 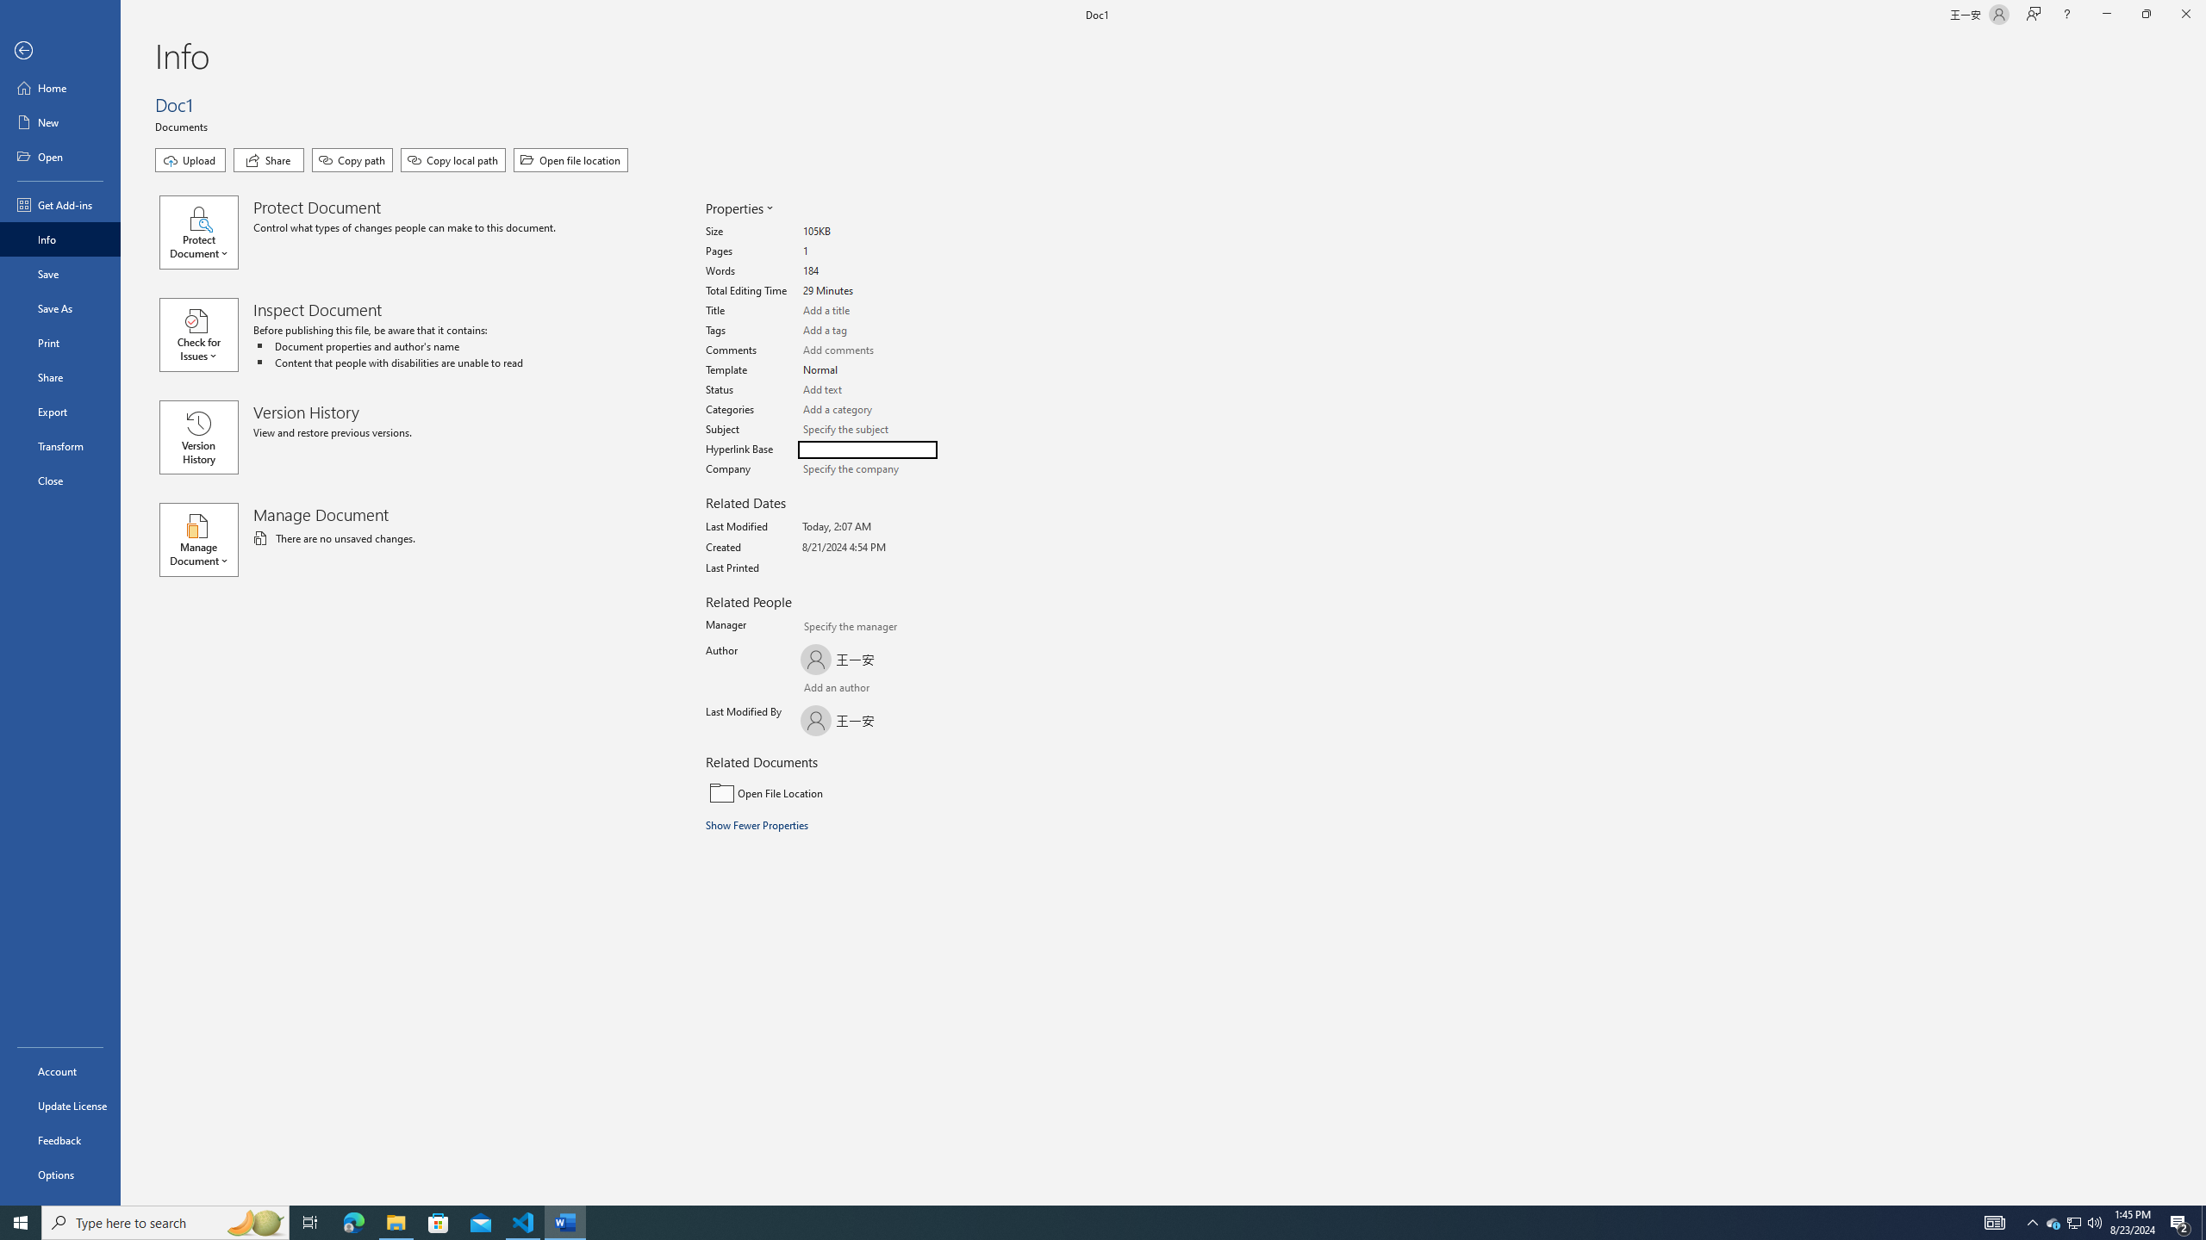 I want to click on Minimize, so click(x=2106, y=15).